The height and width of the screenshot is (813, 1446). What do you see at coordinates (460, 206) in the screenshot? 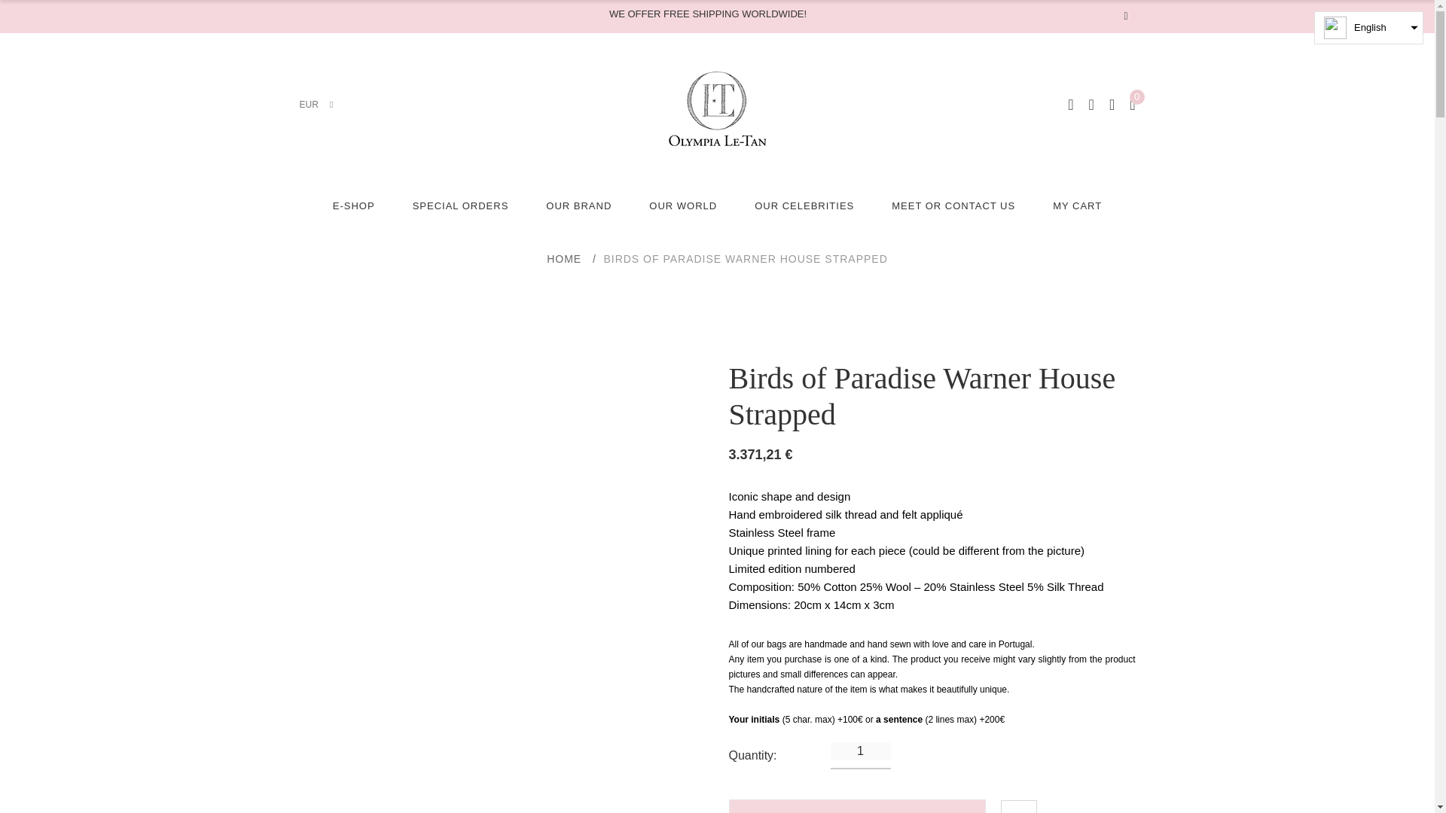
I see `SPECIAL ORDERS` at bounding box center [460, 206].